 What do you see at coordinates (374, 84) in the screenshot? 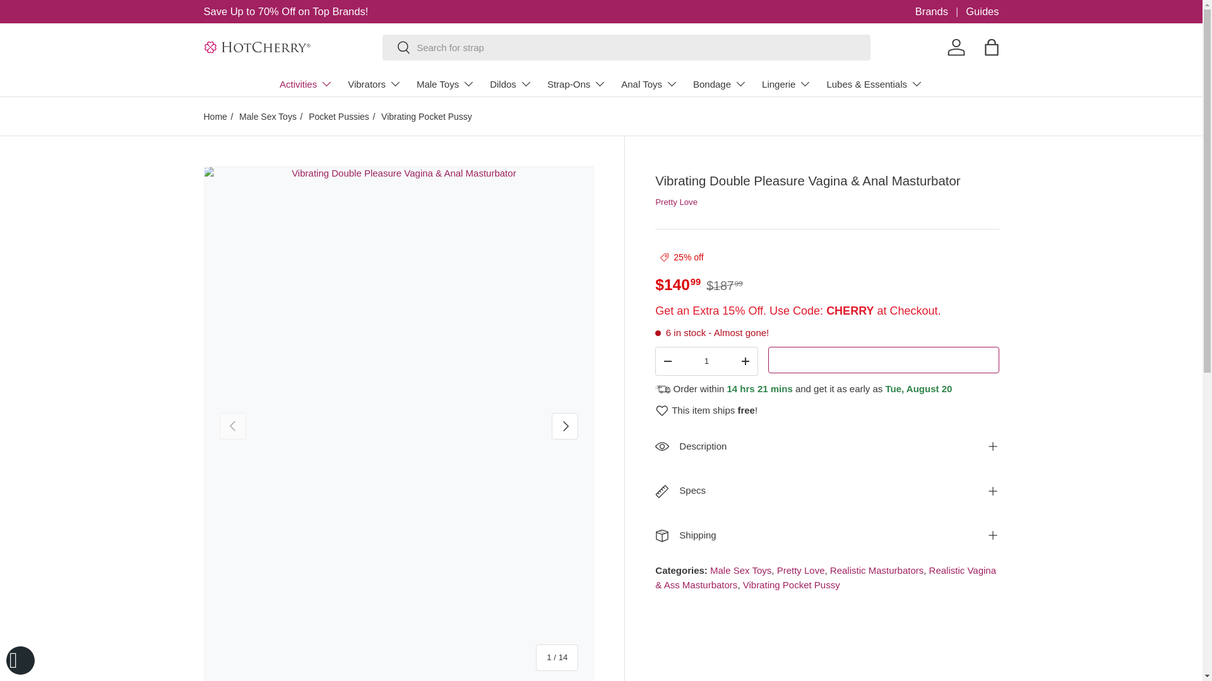
I see `Vibrators` at bounding box center [374, 84].